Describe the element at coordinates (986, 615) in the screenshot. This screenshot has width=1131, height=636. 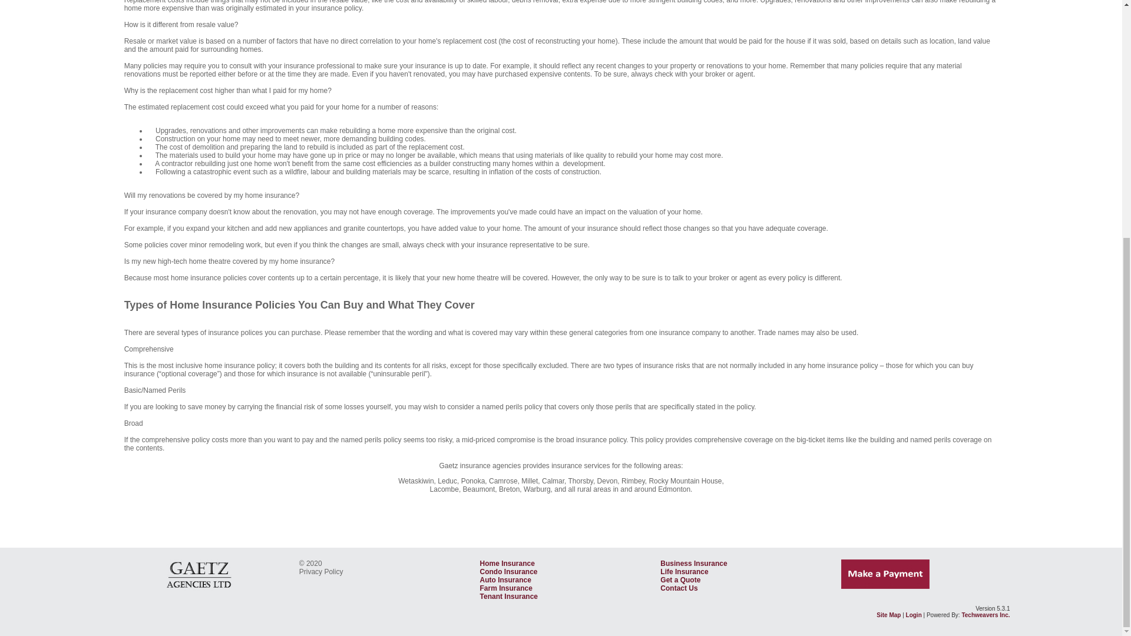
I see `Techweavers Inc.` at that location.